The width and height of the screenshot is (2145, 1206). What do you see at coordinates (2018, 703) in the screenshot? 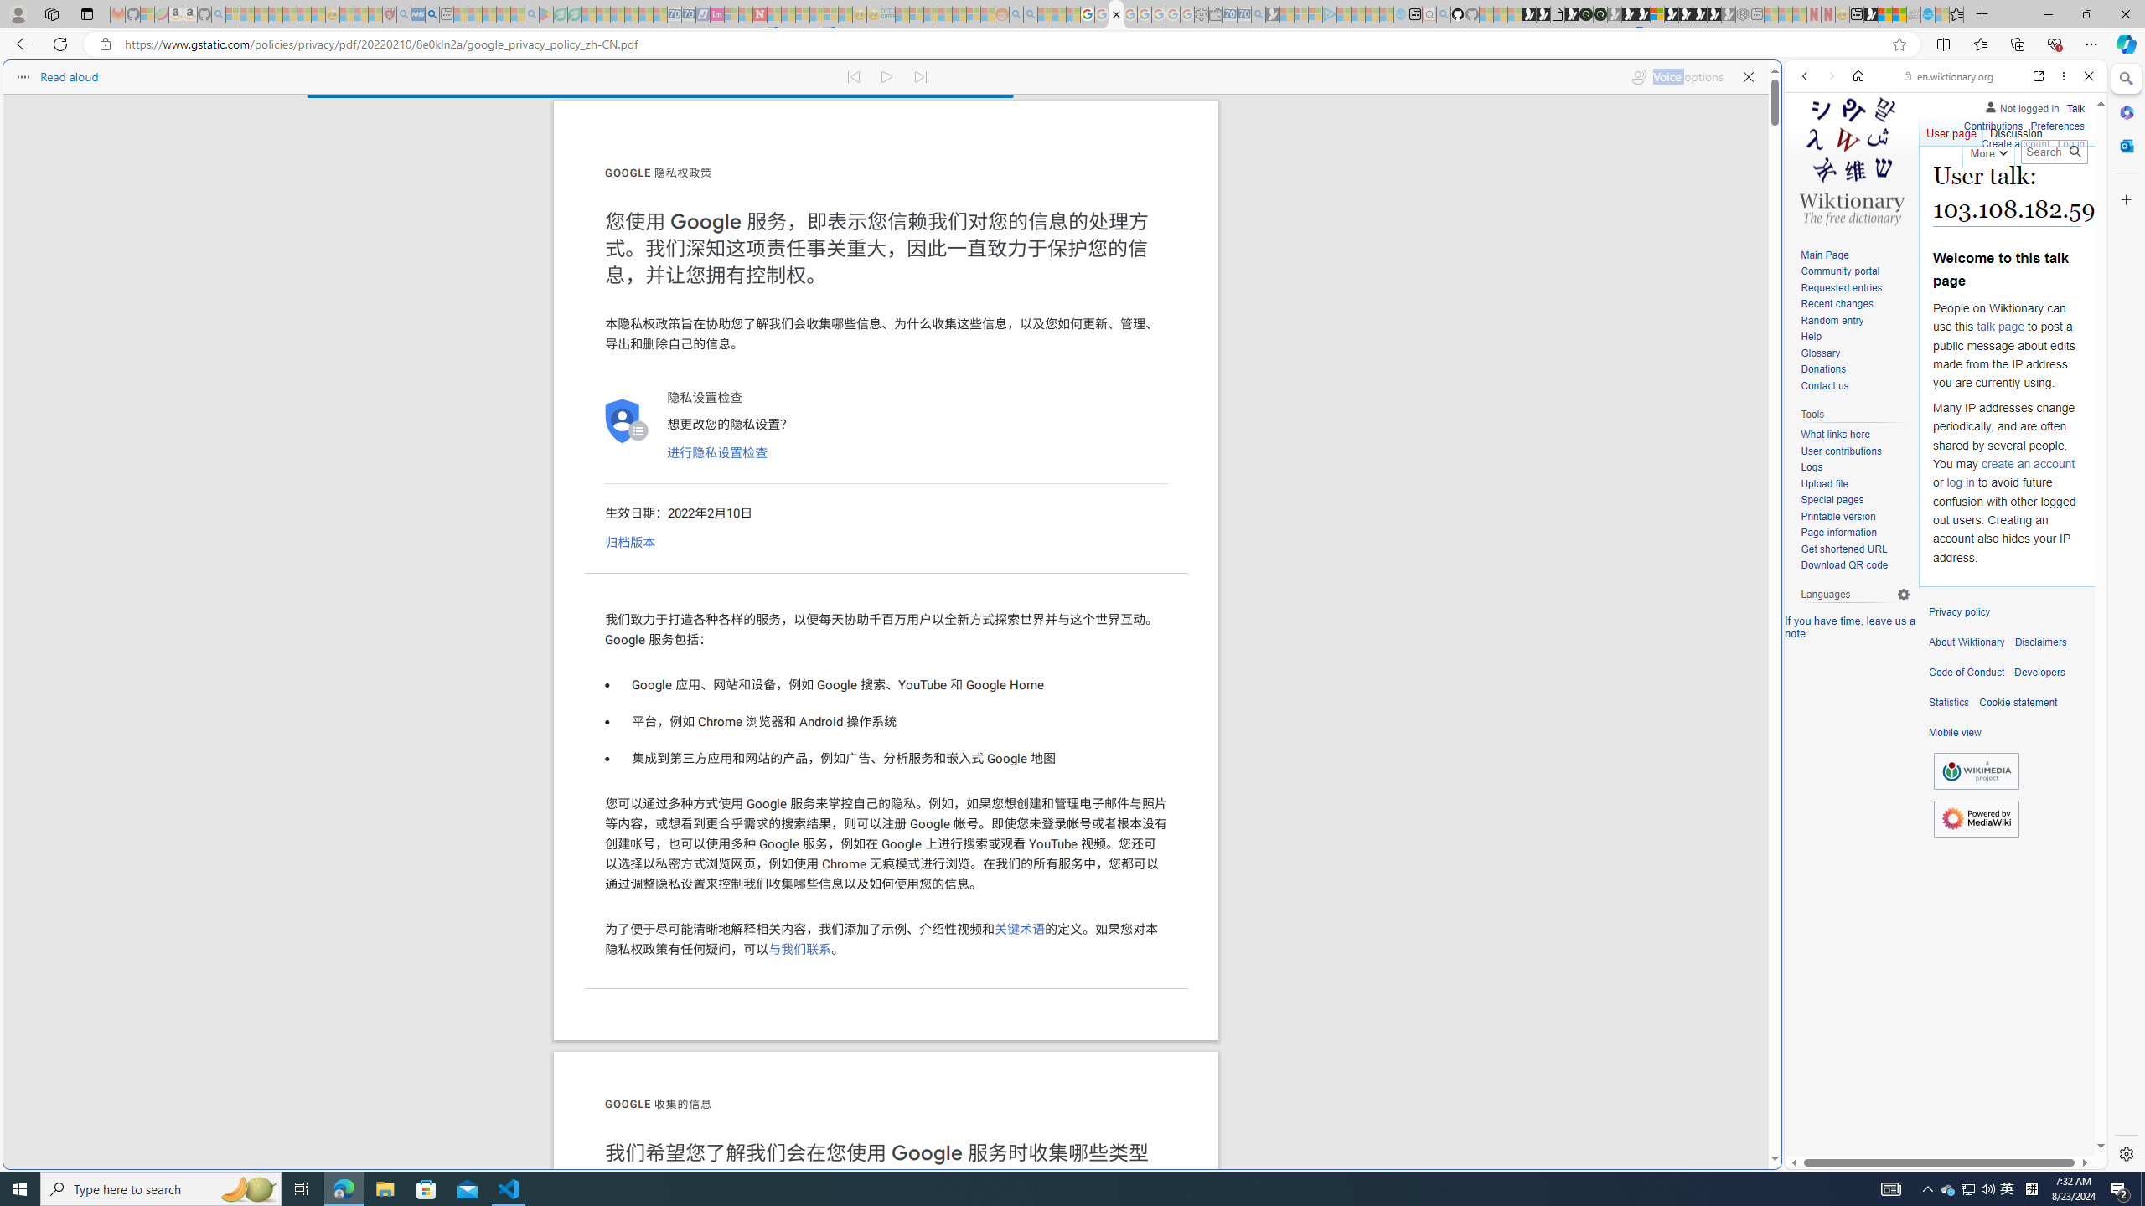
I see `Cookie statement` at bounding box center [2018, 703].